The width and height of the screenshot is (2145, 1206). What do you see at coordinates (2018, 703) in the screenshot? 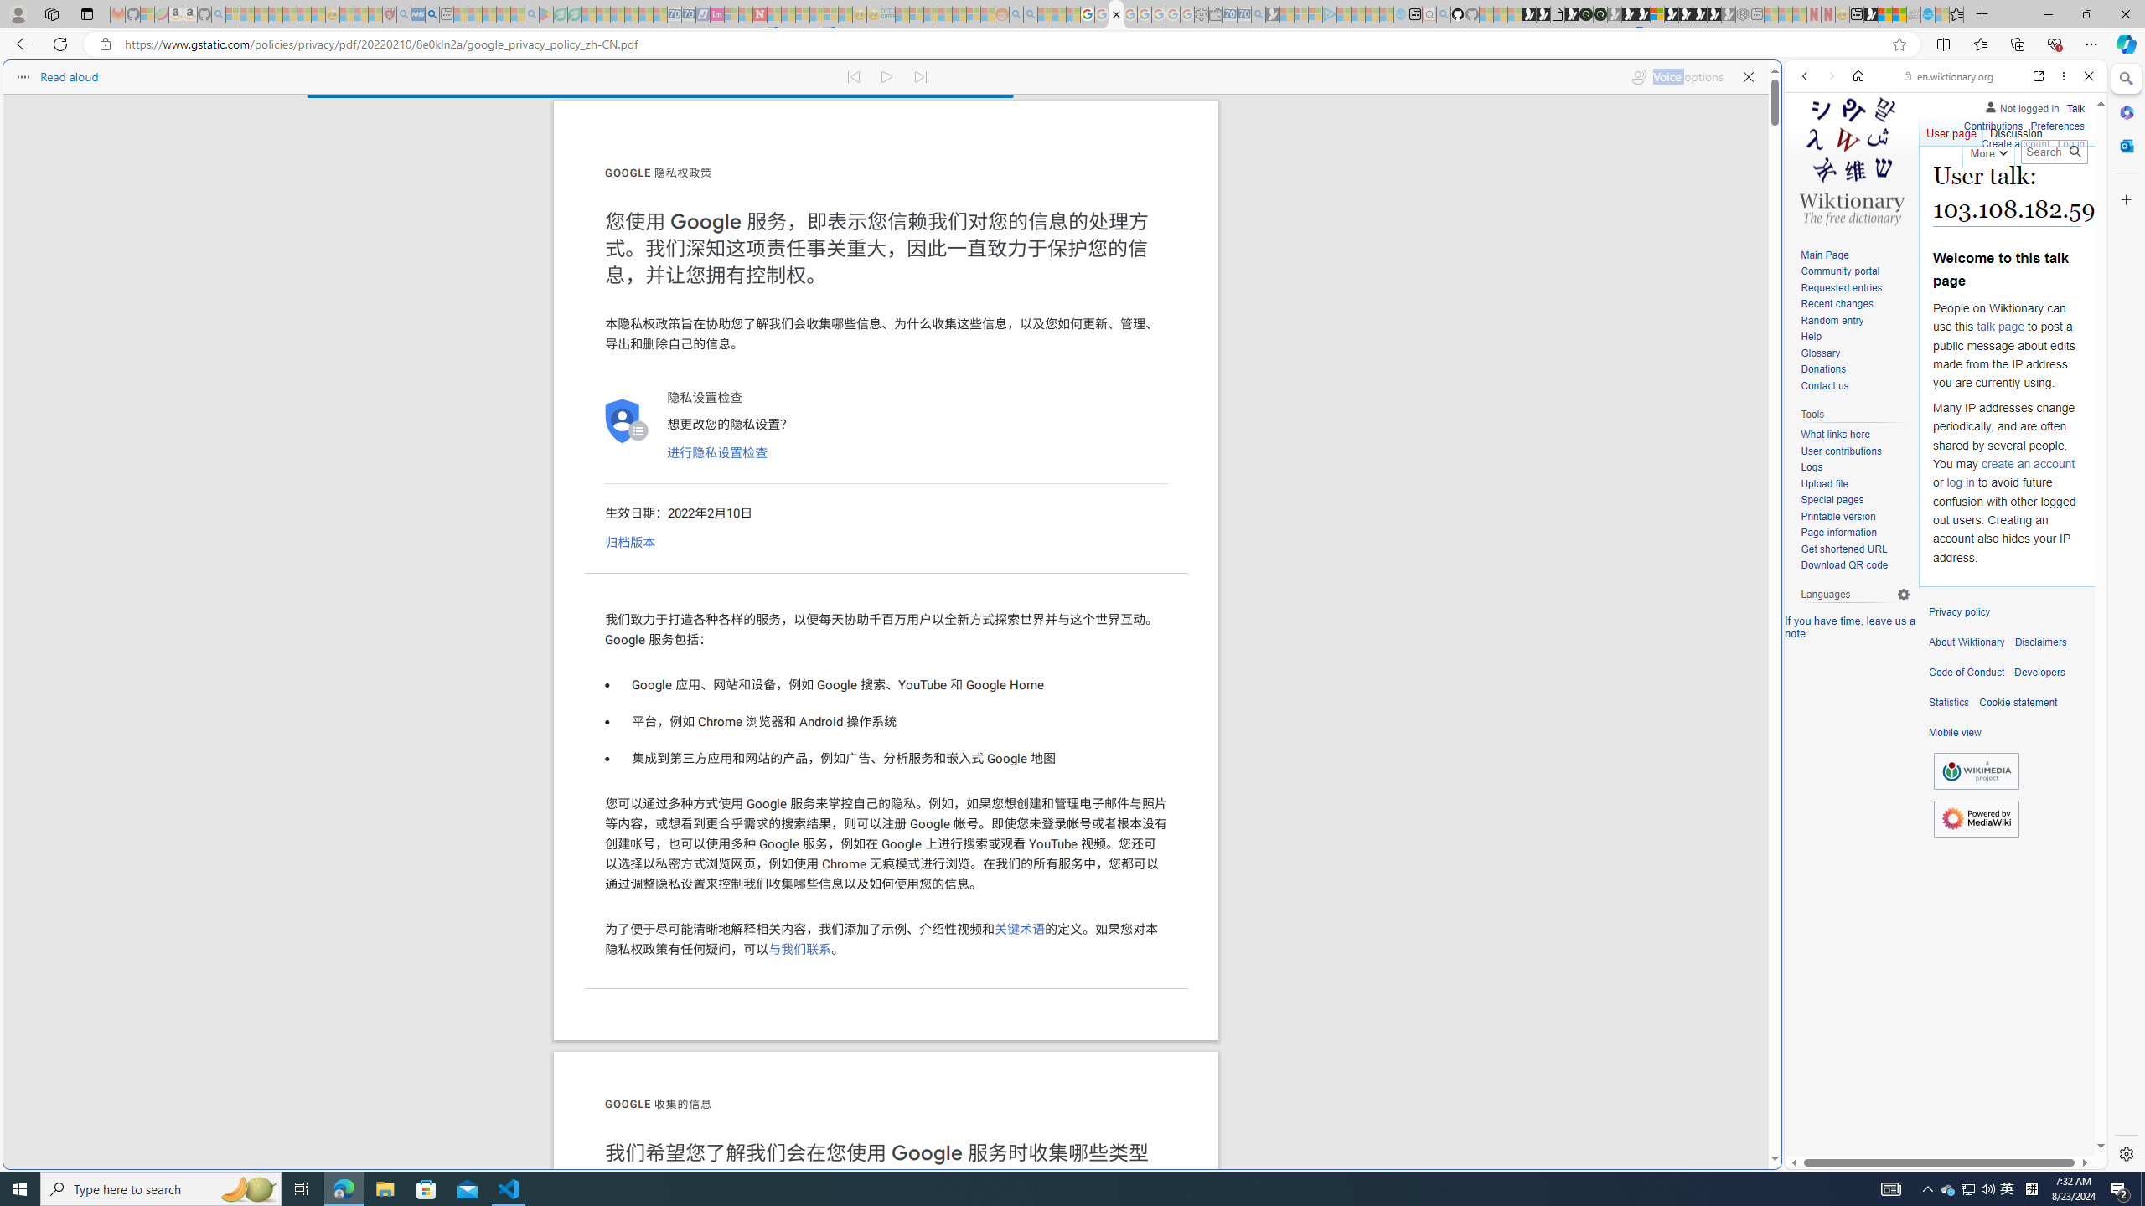
I see `Cookie statement` at bounding box center [2018, 703].